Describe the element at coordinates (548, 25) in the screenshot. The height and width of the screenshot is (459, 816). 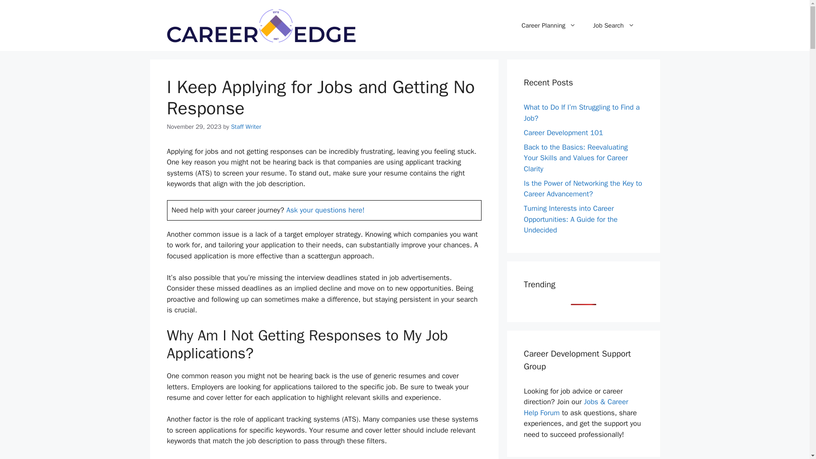
I see `Career Planning` at that location.